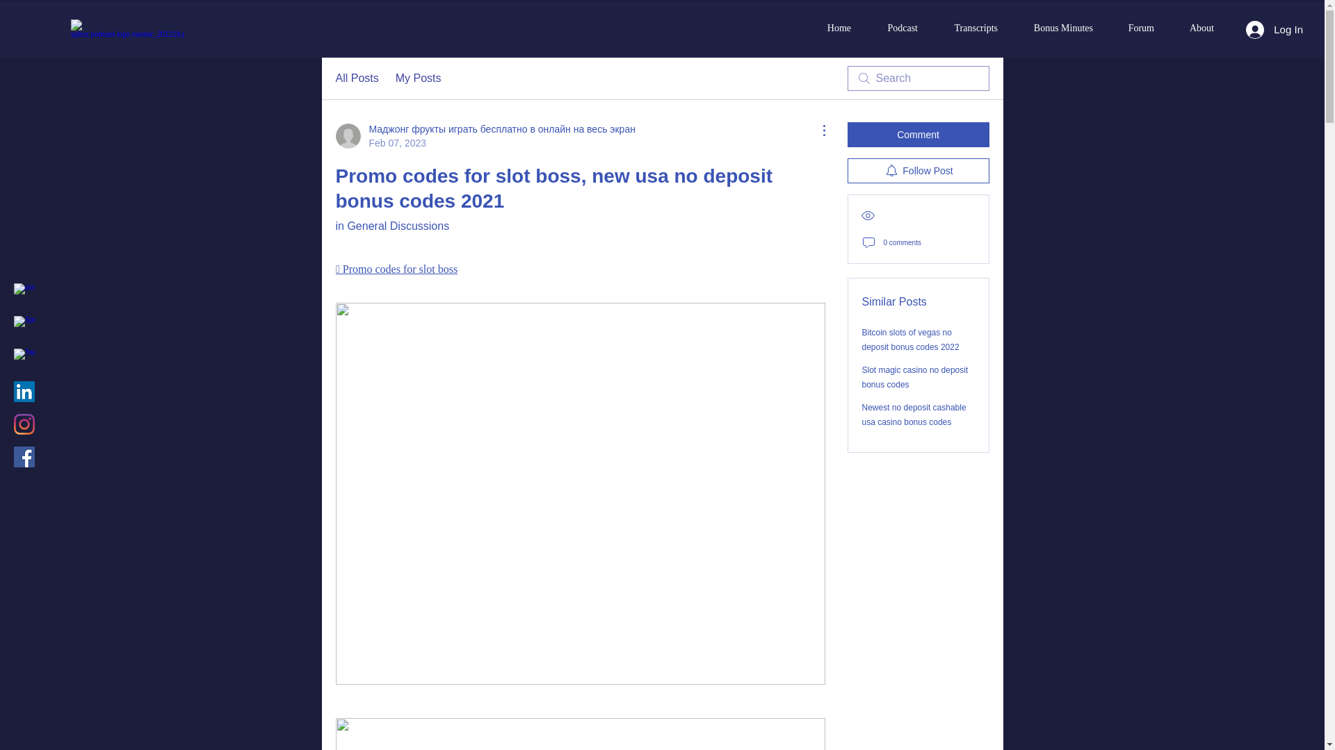  I want to click on Home, so click(832, 28).